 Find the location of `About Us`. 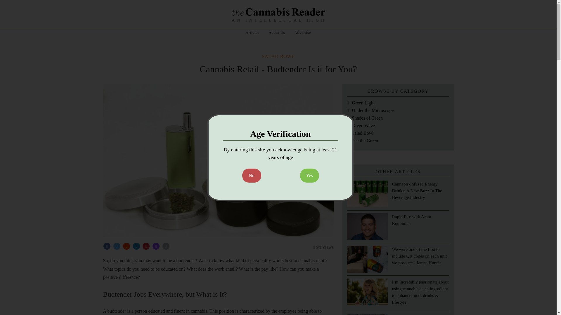

About Us is located at coordinates (277, 32).